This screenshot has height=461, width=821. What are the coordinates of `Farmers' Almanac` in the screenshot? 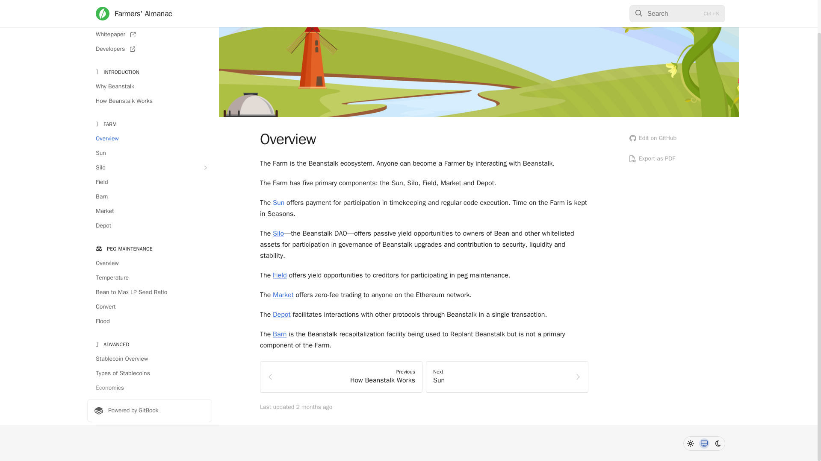 It's located at (149, 6).